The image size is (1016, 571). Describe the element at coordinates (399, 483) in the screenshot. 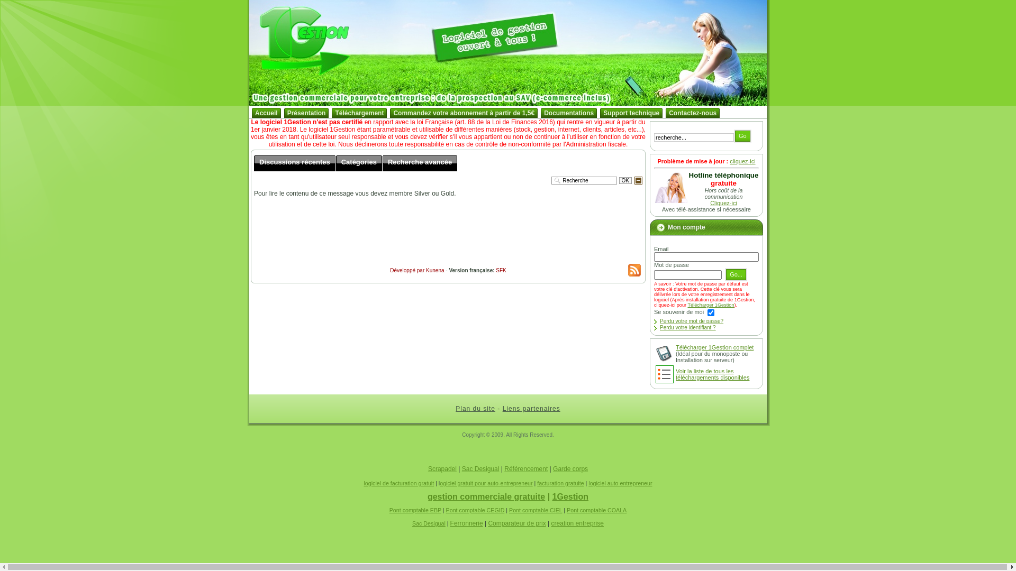

I see `logiciel de facturation gratuit` at that location.